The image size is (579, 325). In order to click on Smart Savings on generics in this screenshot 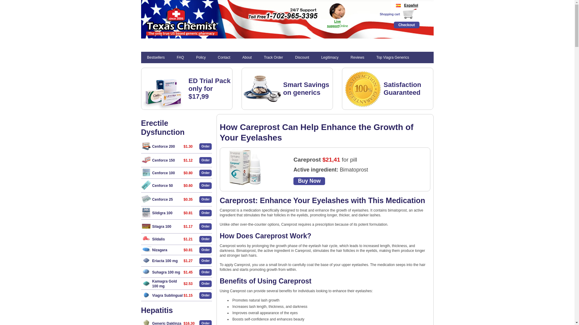, I will do `click(306, 88)`.